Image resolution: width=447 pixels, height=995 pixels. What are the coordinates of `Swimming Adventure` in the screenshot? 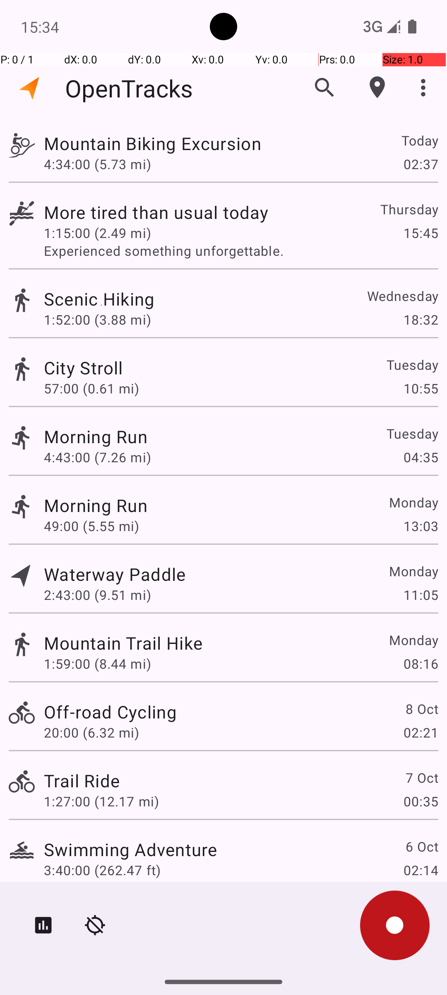 It's located at (130, 849).